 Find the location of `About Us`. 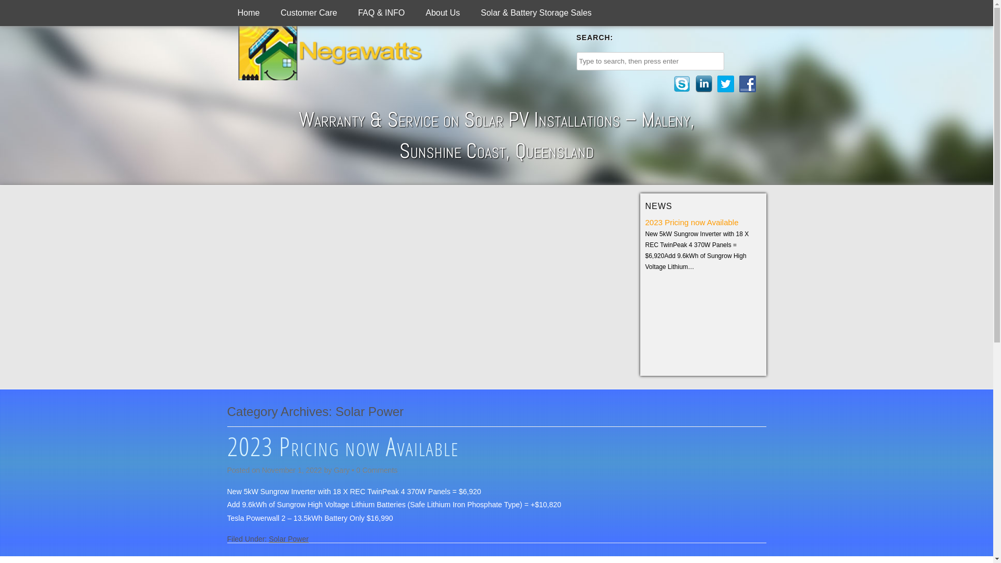

About Us is located at coordinates (443, 13).